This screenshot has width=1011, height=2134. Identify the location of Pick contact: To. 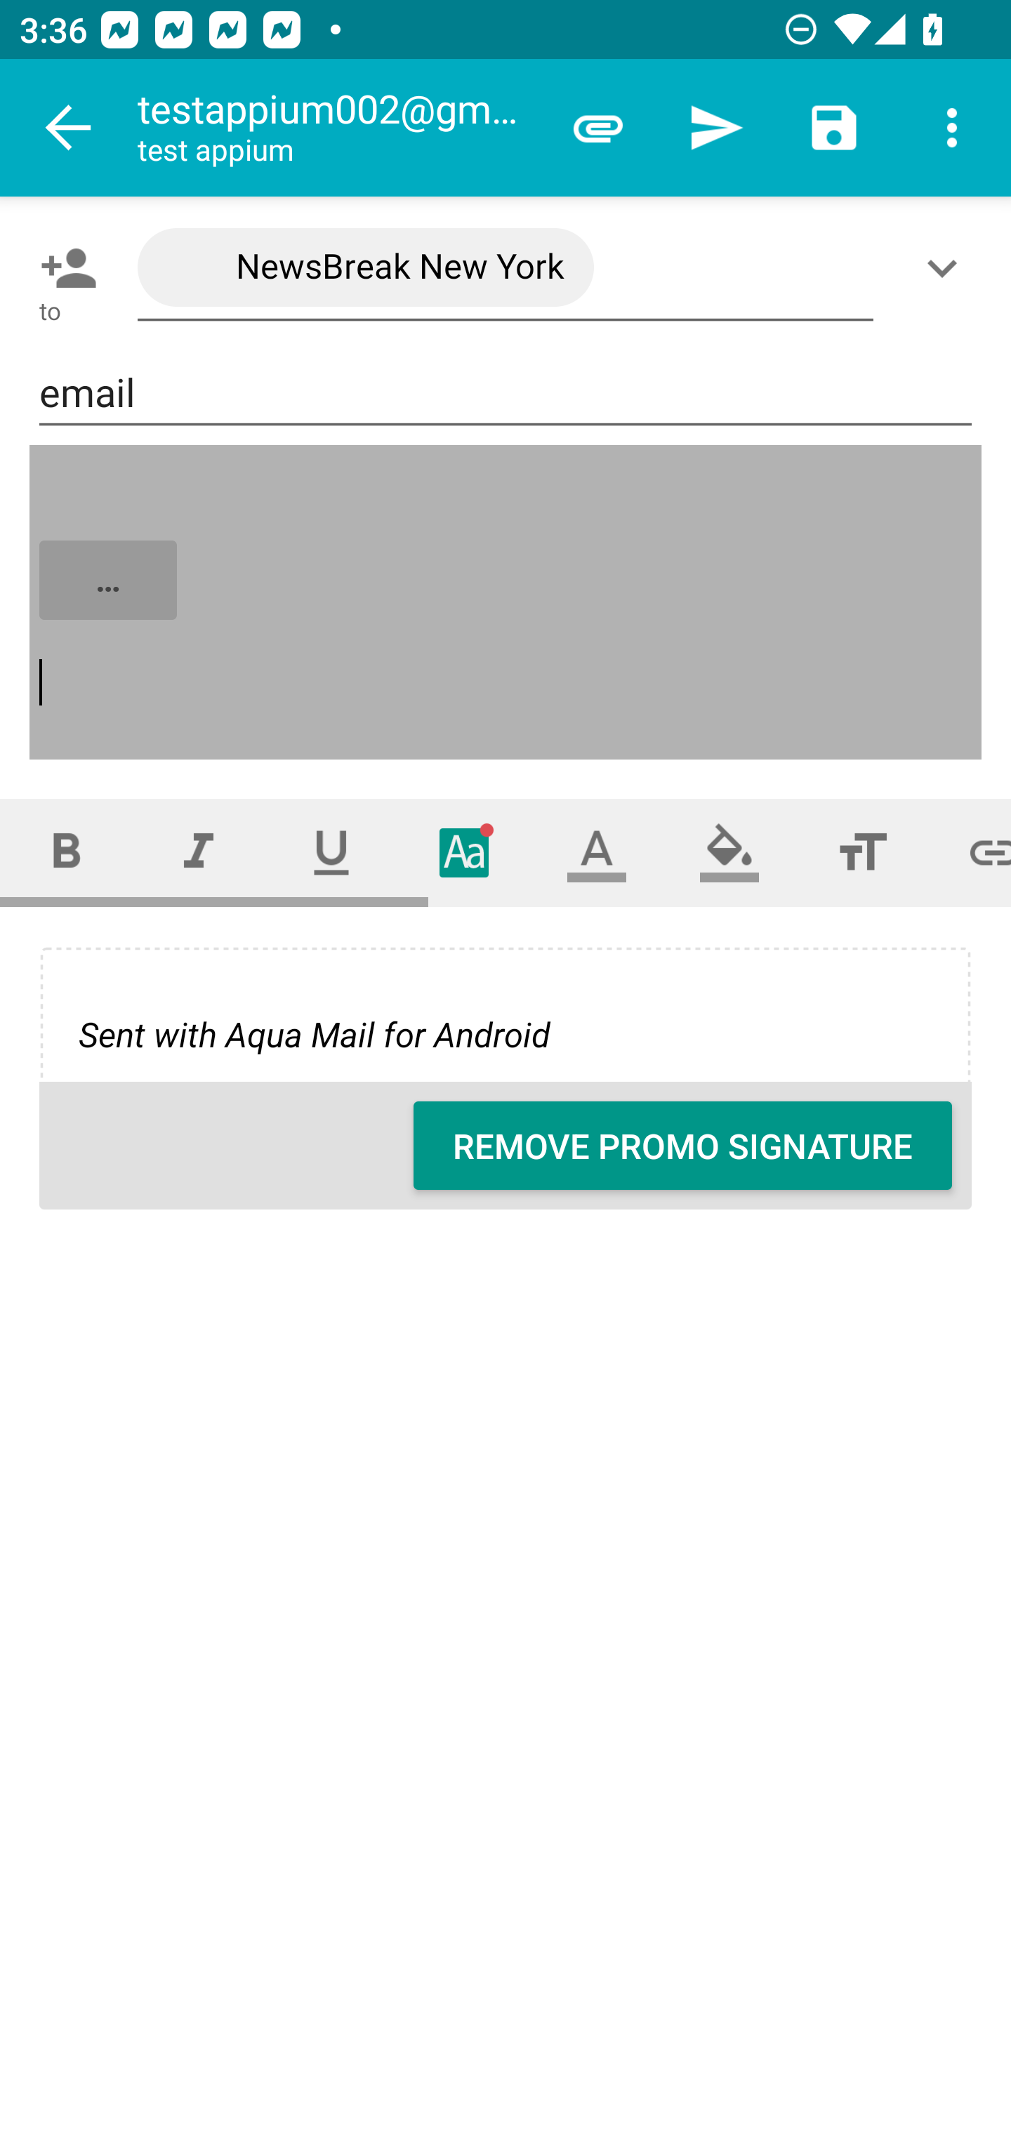
(63, 267).